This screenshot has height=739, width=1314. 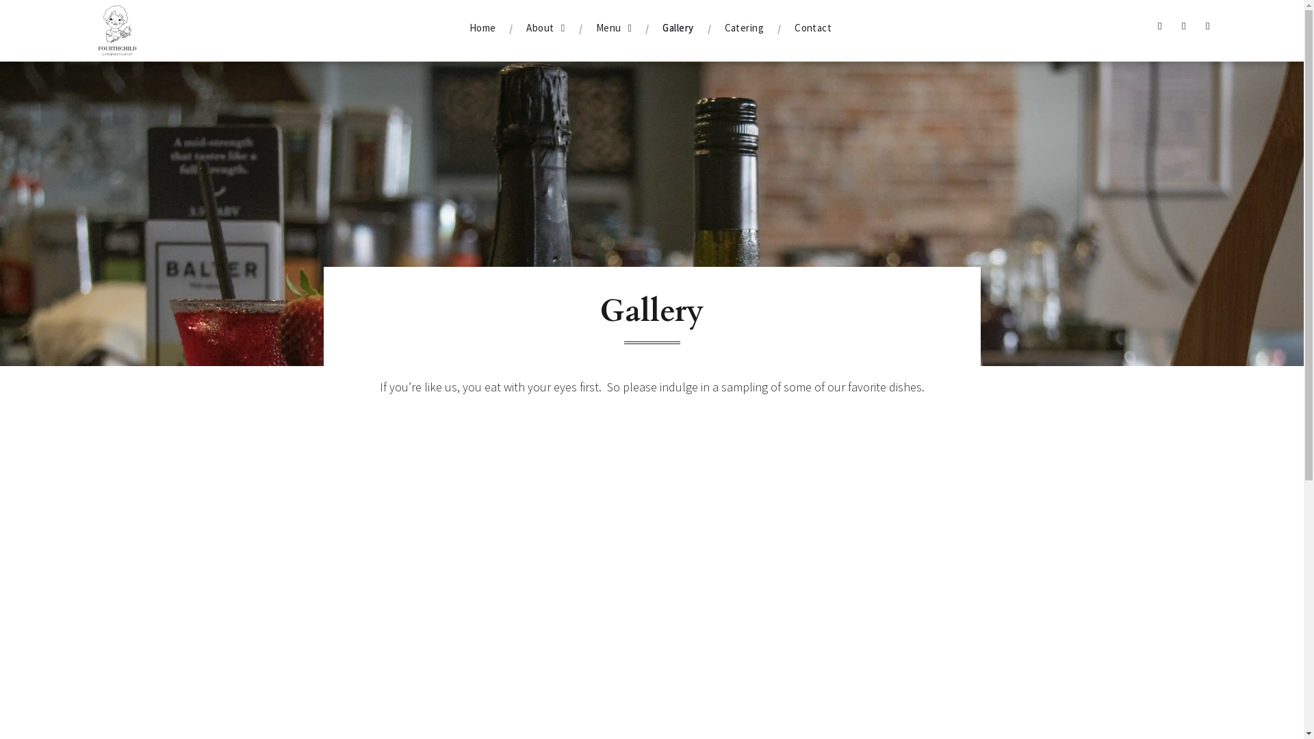 What do you see at coordinates (678, 28) in the screenshot?
I see `Gallery` at bounding box center [678, 28].